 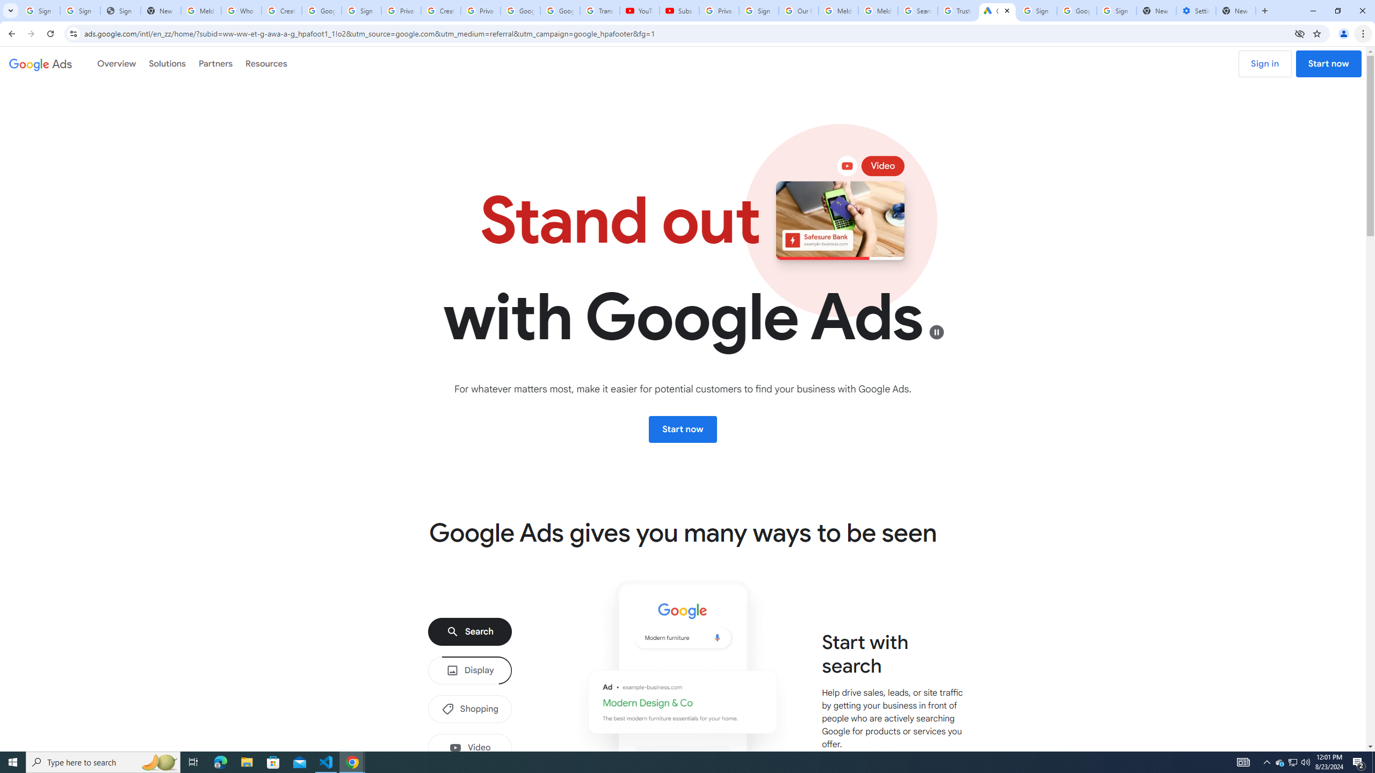 What do you see at coordinates (957, 11) in the screenshot?
I see `Trusted Information and Content - Google Safety Center` at bounding box center [957, 11].